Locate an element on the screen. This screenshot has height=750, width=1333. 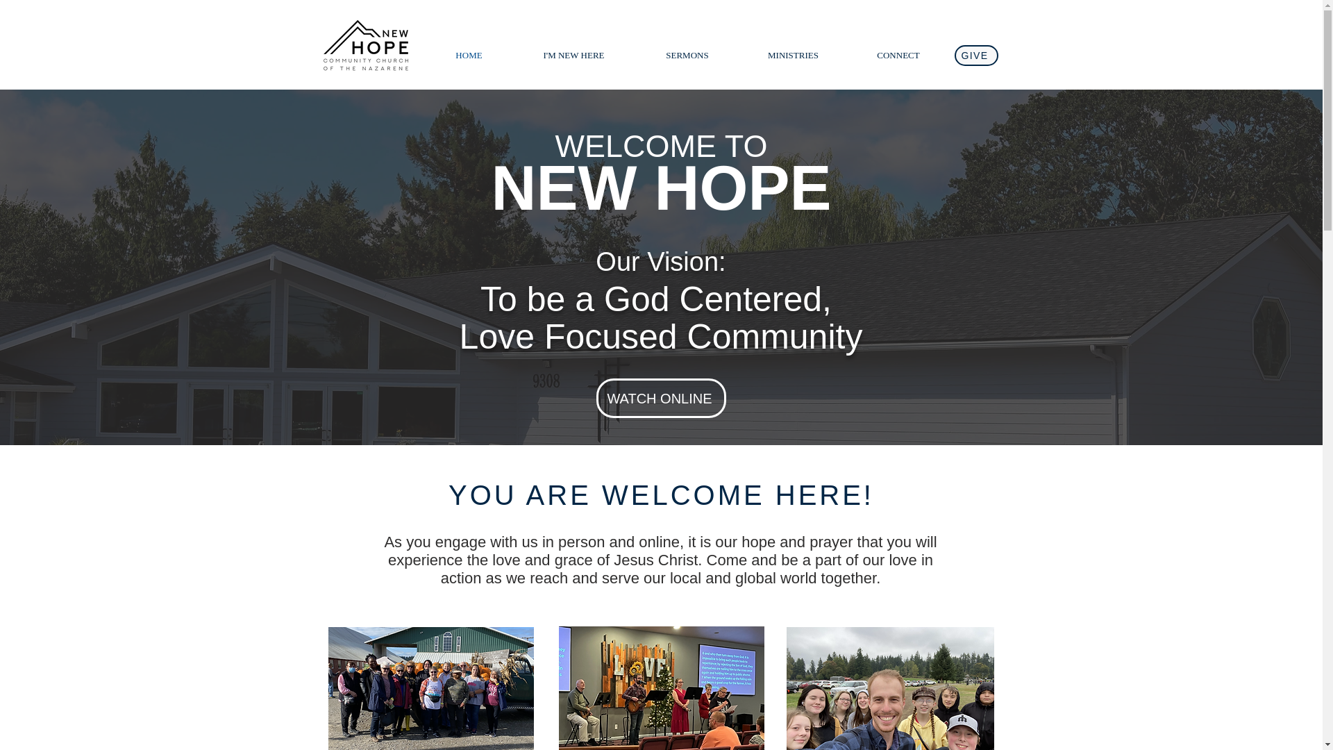
HOME is located at coordinates (469, 55).